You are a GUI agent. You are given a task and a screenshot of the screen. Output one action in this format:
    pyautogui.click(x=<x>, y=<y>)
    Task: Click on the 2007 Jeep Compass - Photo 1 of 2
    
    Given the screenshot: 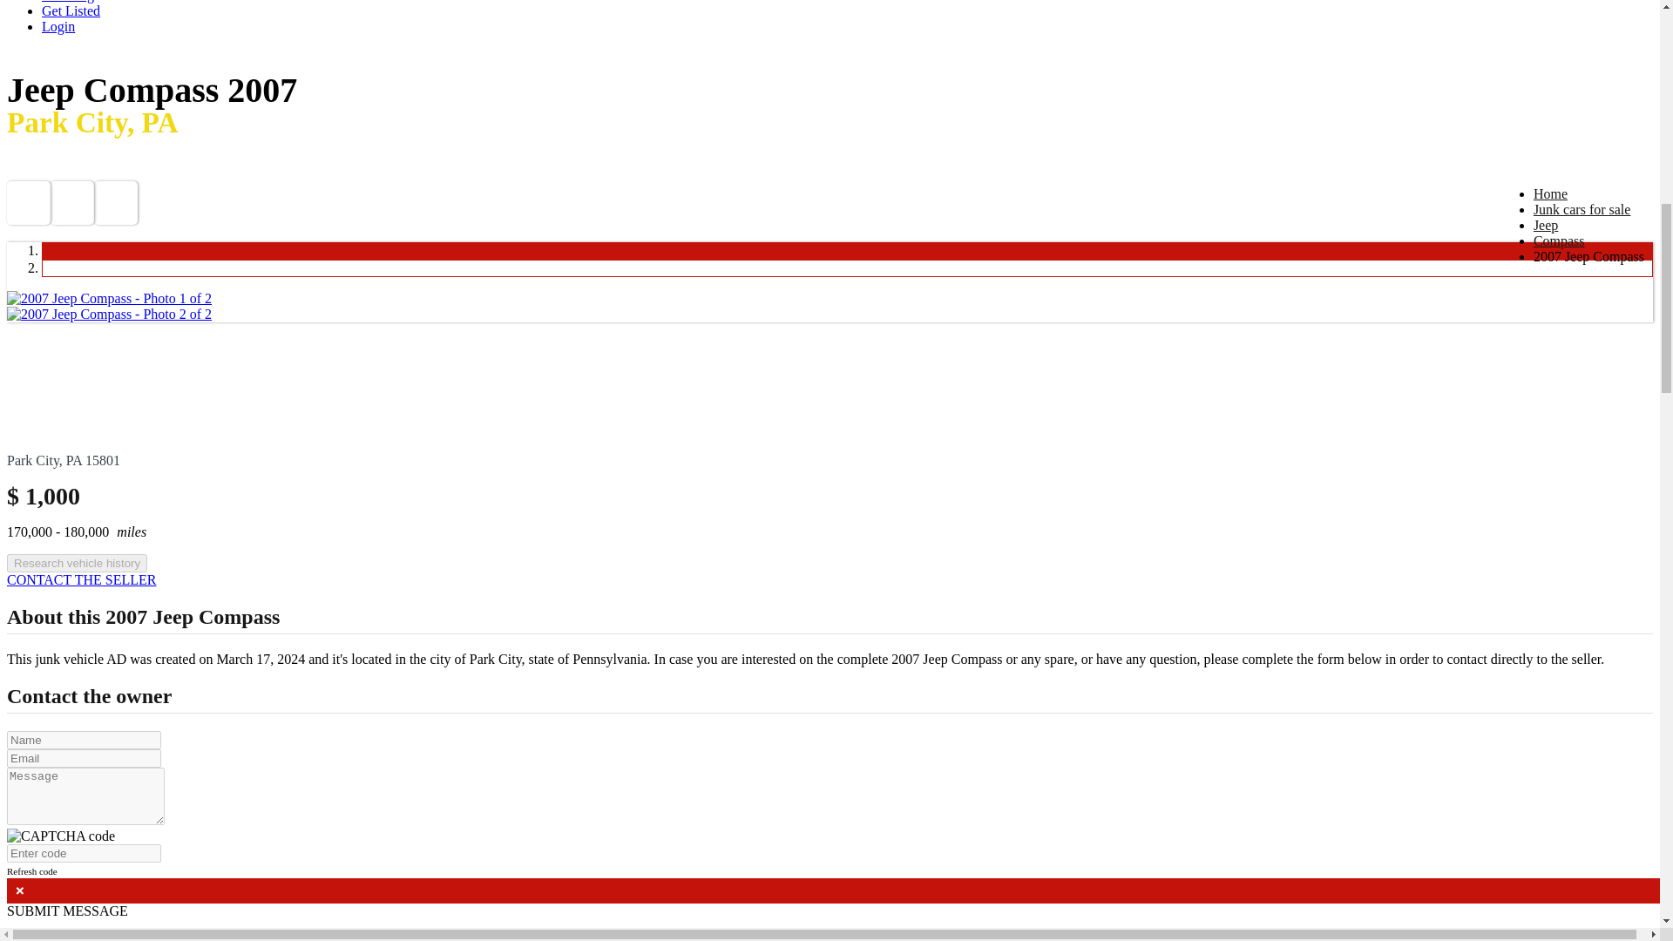 What is the action you would take?
    pyautogui.click(x=109, y=298)
    